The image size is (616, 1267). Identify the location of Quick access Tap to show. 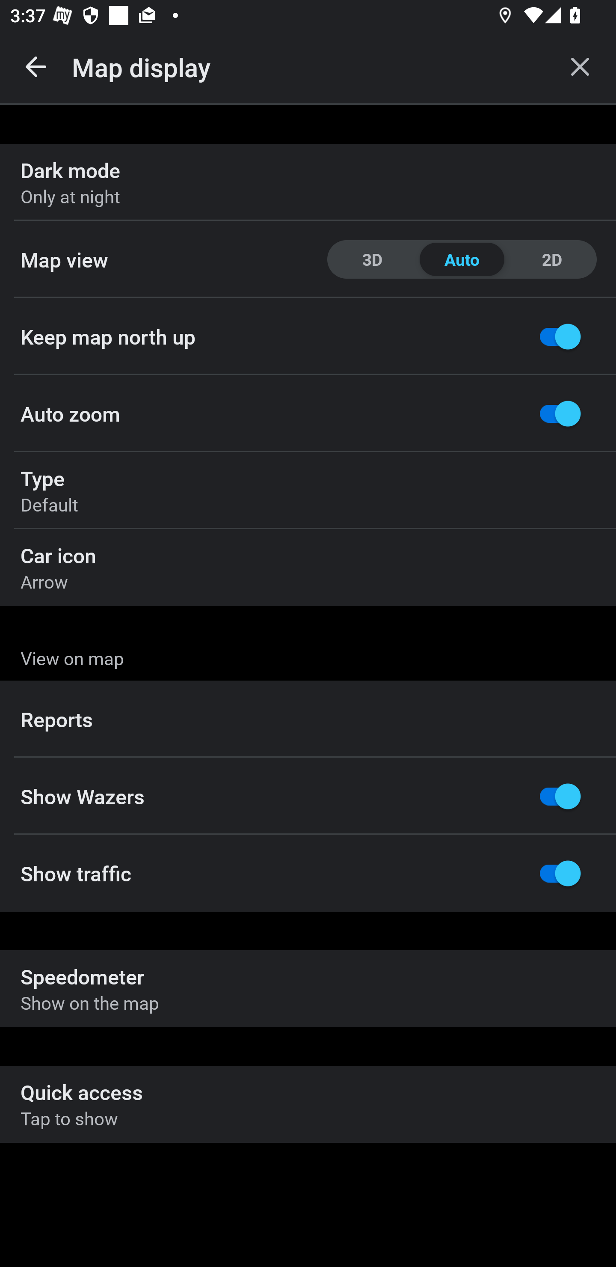
(308, 1104).